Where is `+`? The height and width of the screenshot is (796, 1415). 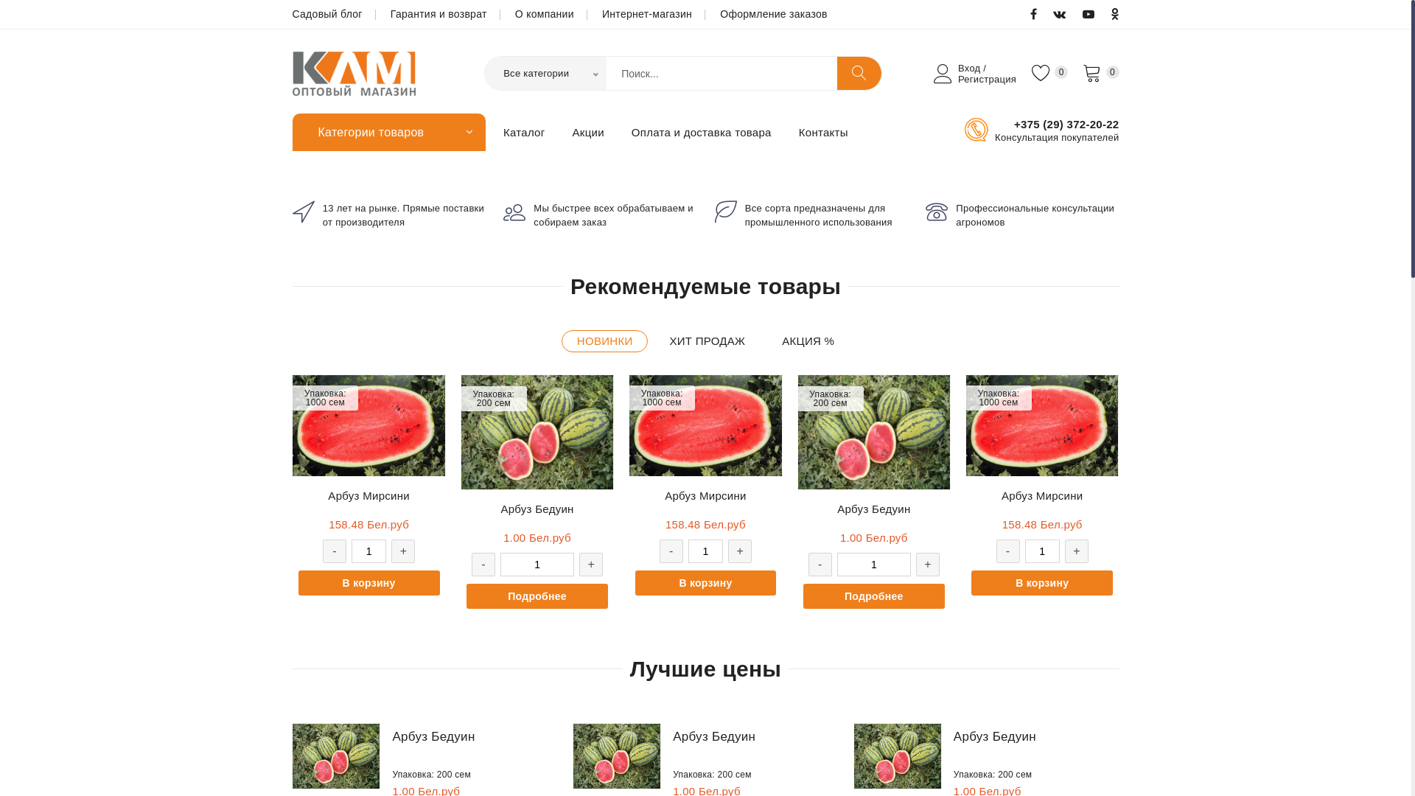 + is located at coordinates (591, 565).